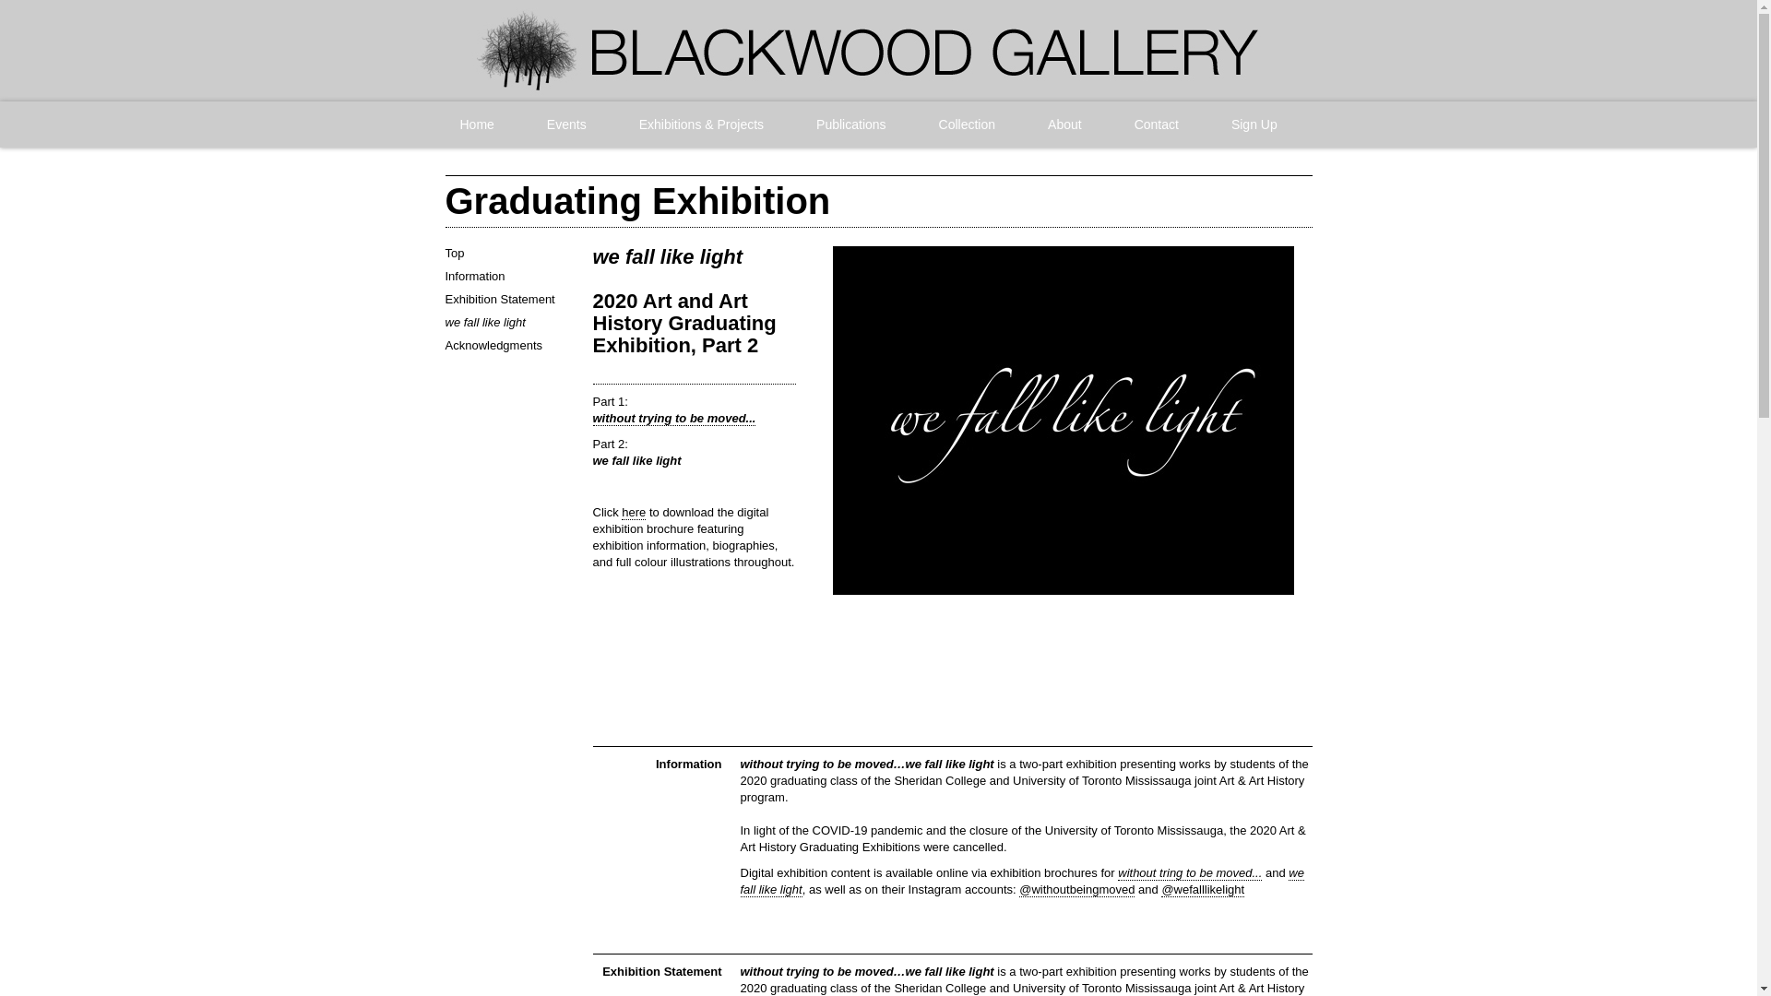  Describe the element at coordinates (474, 277) in the screenshot. I see `Information` at that location.